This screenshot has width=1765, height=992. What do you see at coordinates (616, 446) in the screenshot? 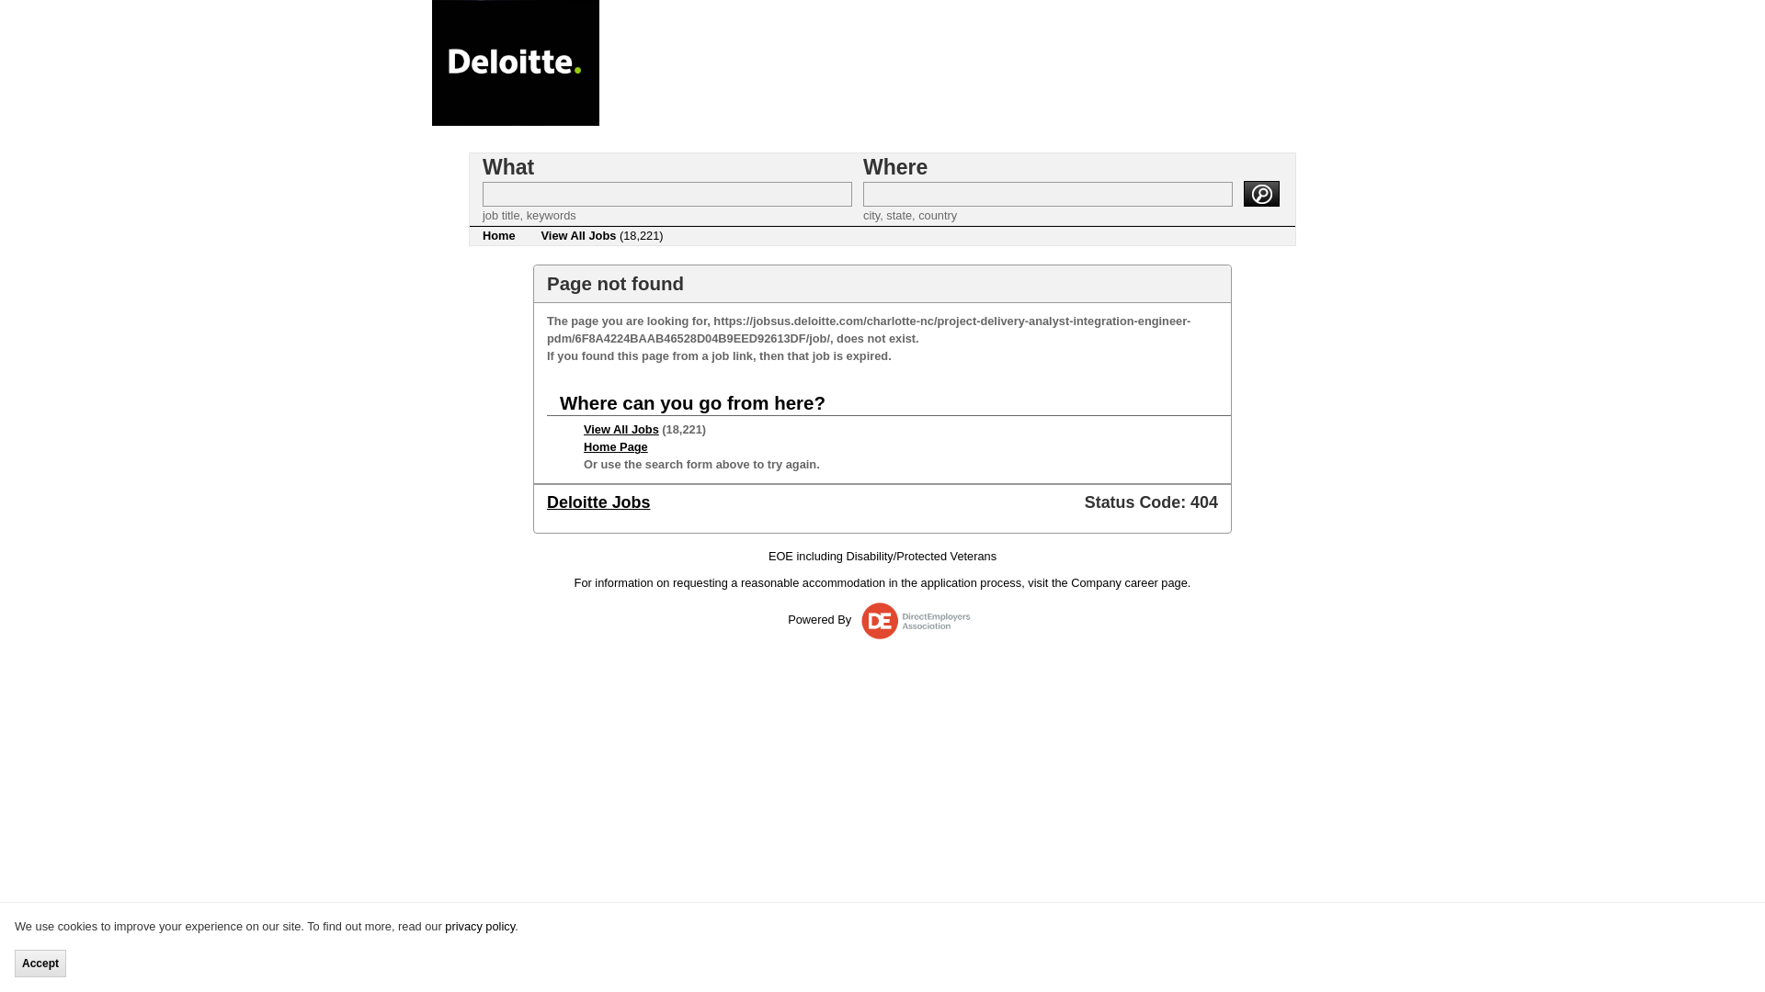
I see `Home Page` at bounding box center [616, 446].